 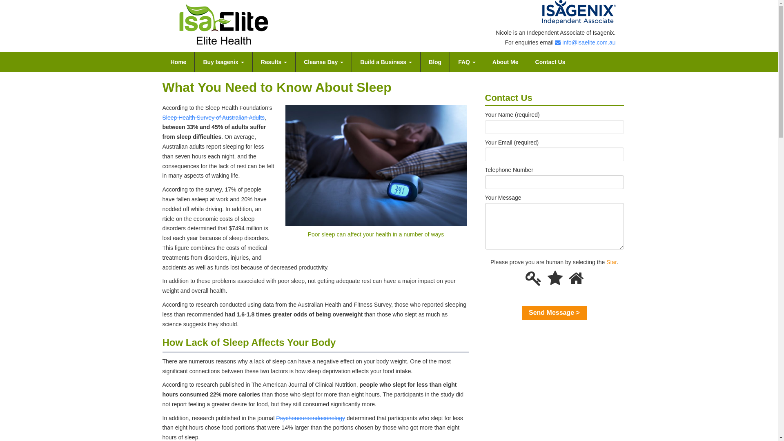 What do you see at coordinates (310, 418) in the screenshot?
I see `Psychoneuroendocrinology` at bounding box center [310, 418].